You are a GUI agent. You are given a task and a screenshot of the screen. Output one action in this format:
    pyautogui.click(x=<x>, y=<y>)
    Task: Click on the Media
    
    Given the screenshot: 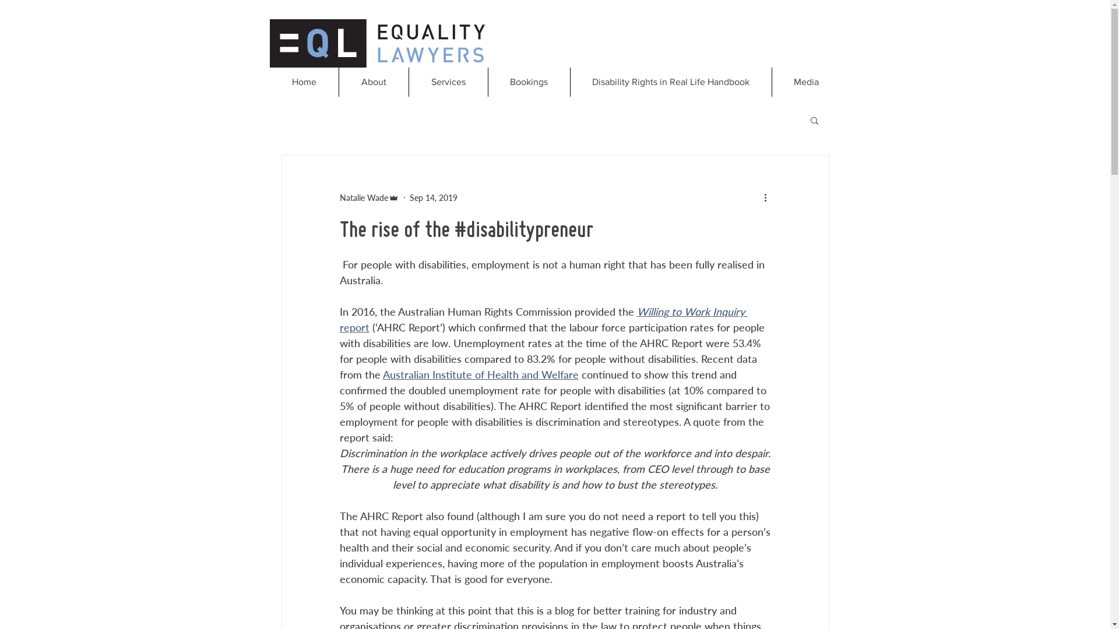 What is the action you would take?
    pyautogui.click(x=807, y=82)
    